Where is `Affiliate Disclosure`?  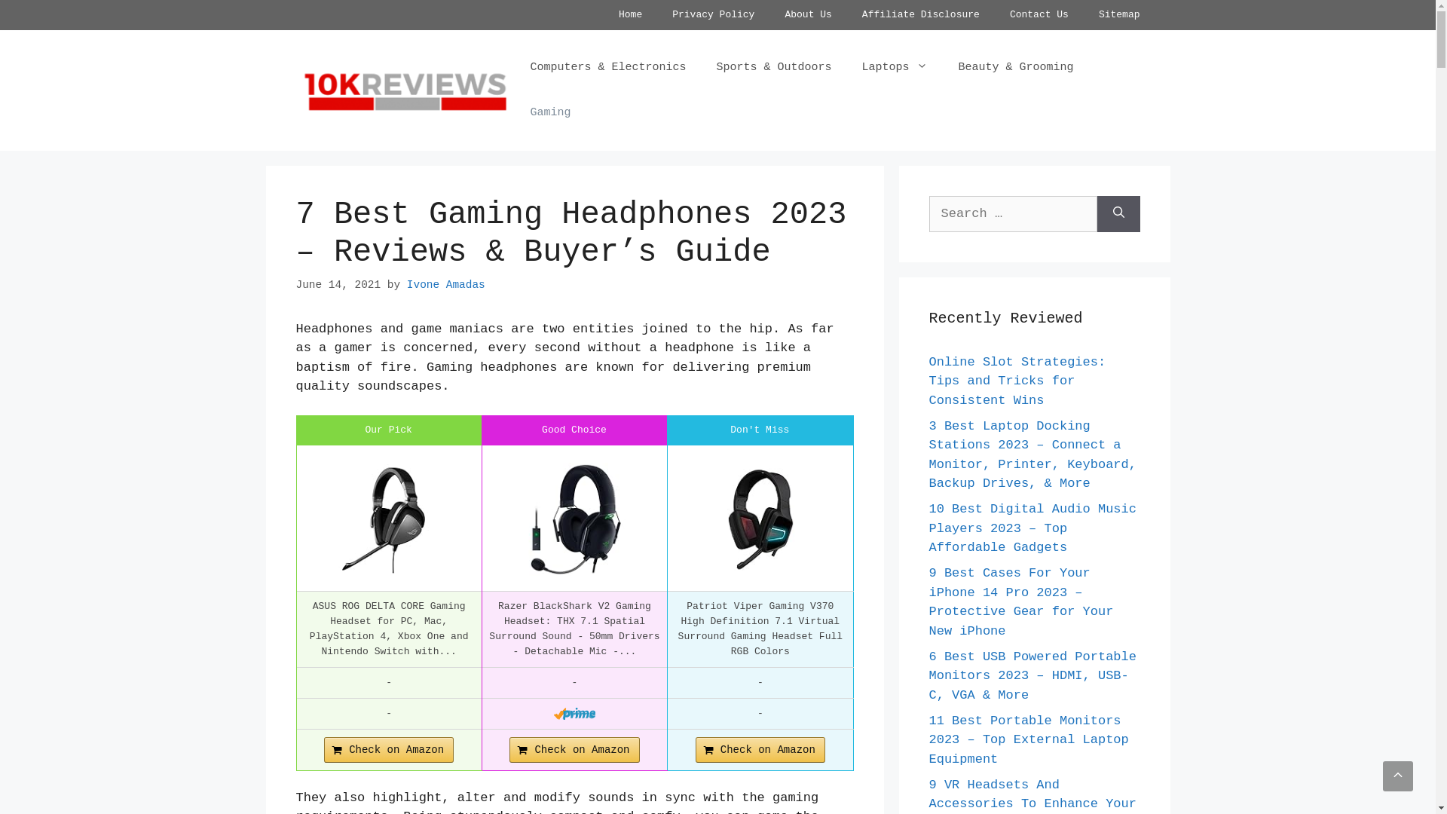
Affiliate Disclosure is located at coordinates (921, 15).